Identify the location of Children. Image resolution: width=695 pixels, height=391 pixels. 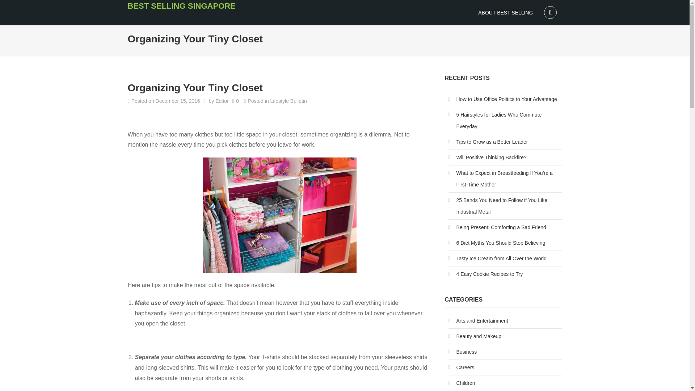
(461, 383).